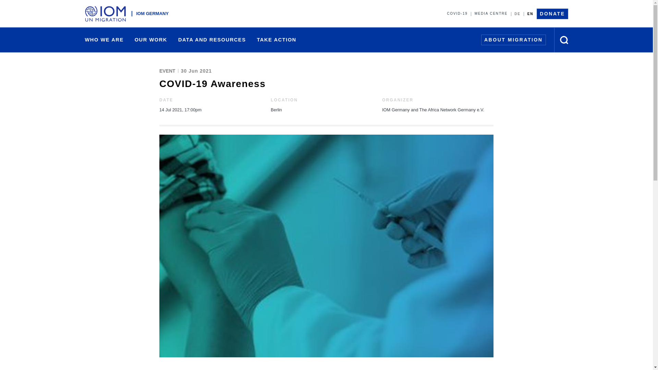 This screenshot has height=370, width=658. I want to click on OUR WORK, so click(151, 40).